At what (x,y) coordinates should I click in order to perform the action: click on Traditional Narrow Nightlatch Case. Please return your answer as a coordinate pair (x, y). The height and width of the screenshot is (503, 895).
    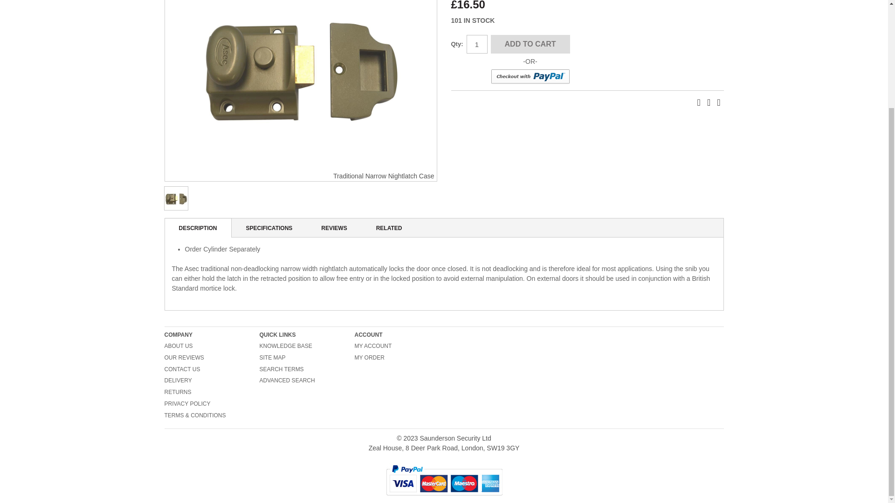
    Looking at the image, I should click on (300, 86).